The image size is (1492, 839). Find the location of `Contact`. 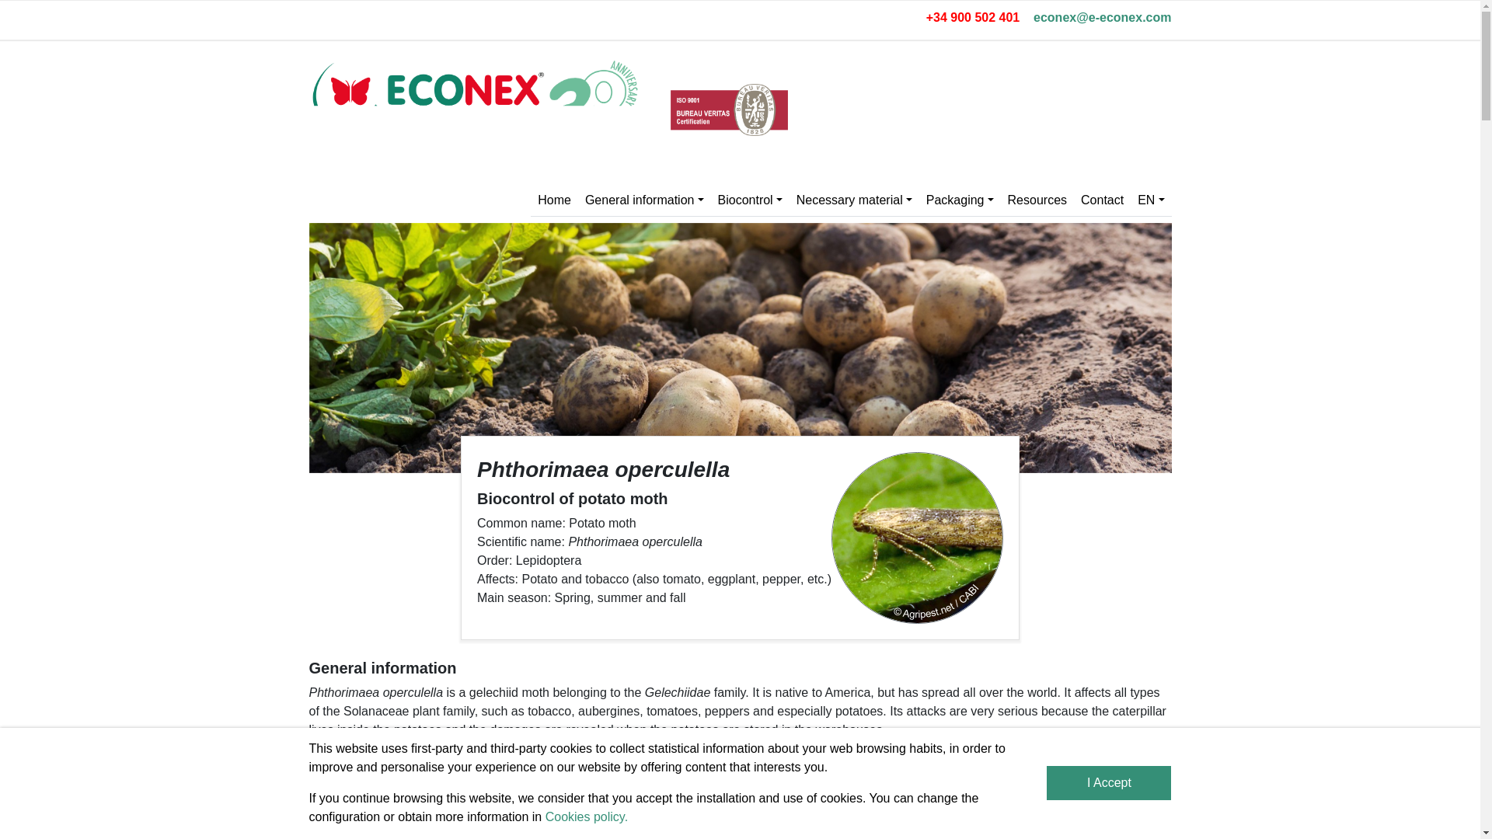

Contact is located at coordinates (1102, 200).